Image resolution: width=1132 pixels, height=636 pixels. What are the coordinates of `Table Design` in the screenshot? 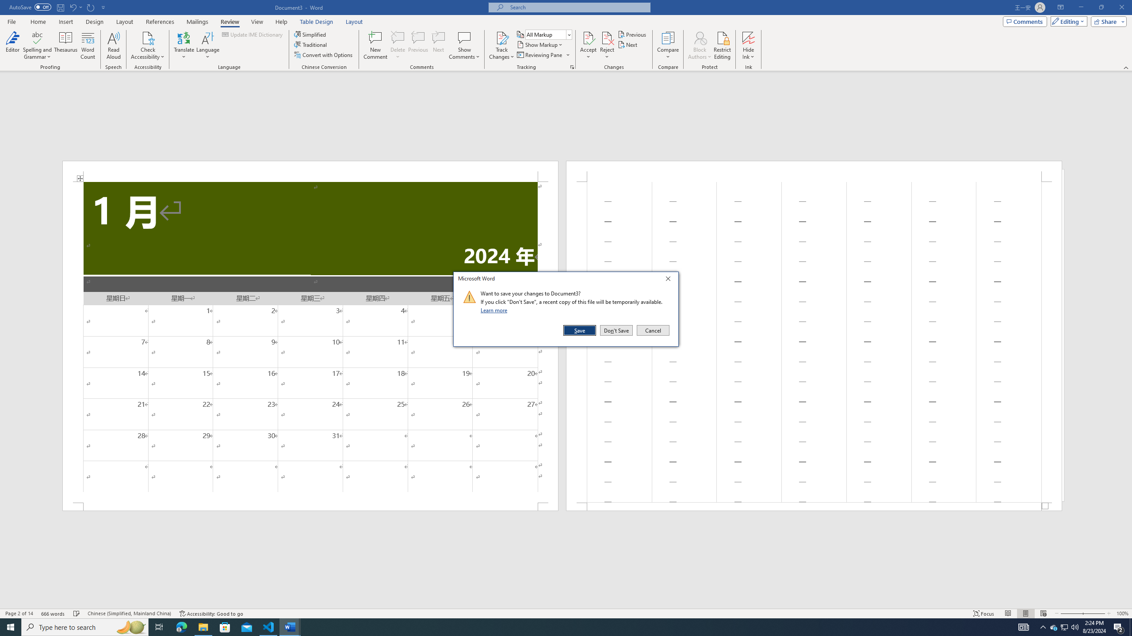 It's located at (317, 22).